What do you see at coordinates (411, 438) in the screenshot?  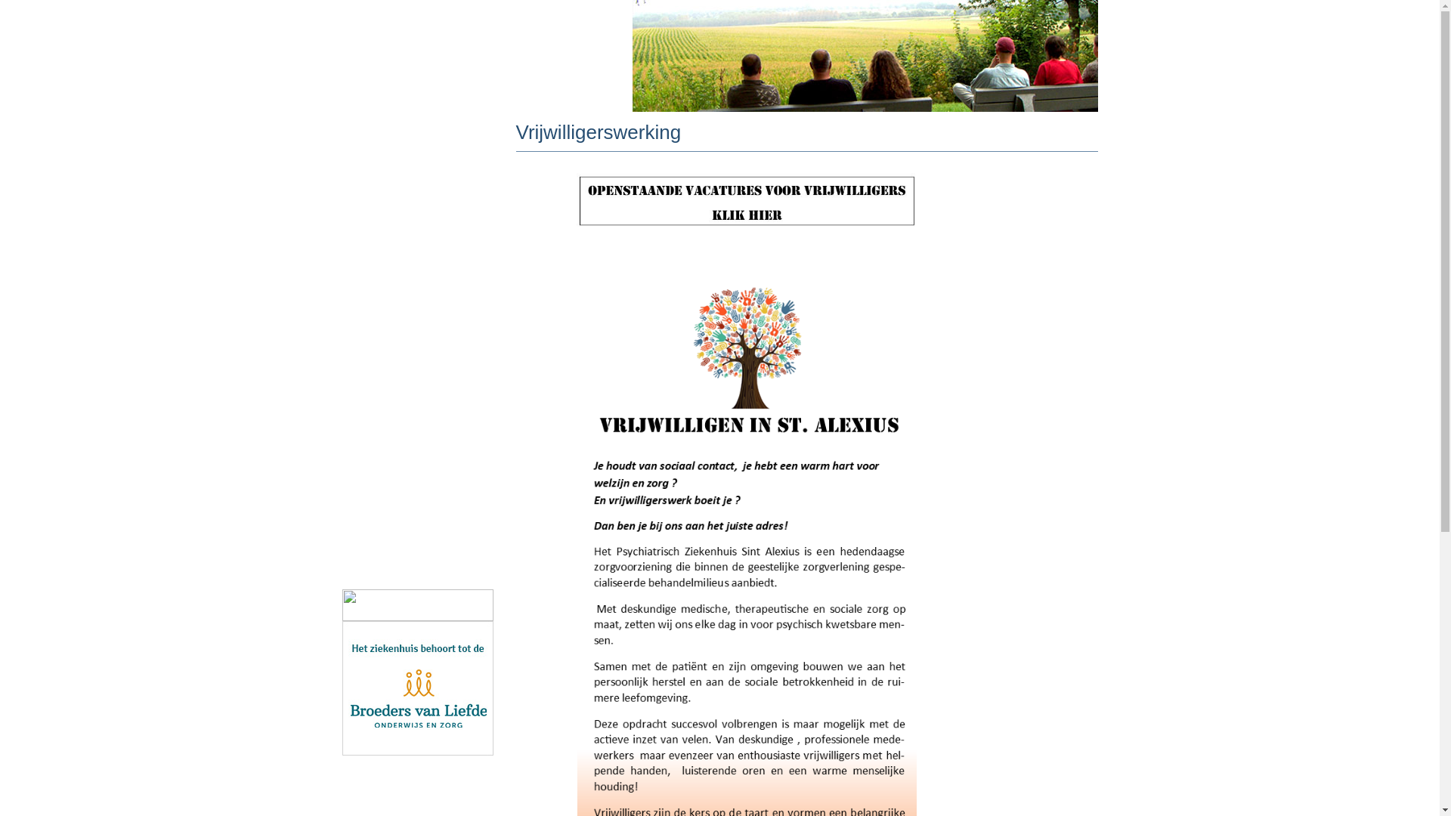 I see `wetenschap/onderzoek` at bounding box center [411, 438].